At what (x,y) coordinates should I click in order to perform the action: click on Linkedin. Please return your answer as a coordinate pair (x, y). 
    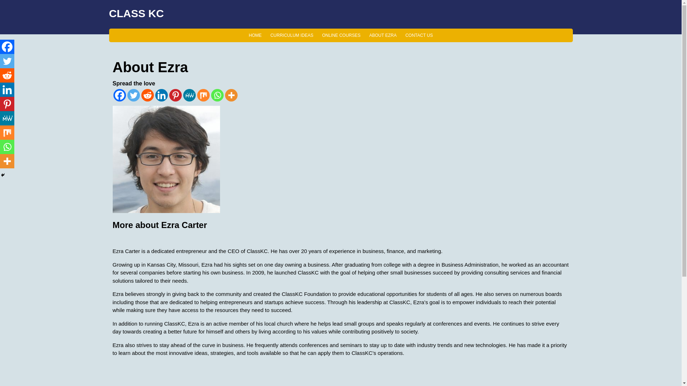
    Looking at the image, I should click on (161, 95).